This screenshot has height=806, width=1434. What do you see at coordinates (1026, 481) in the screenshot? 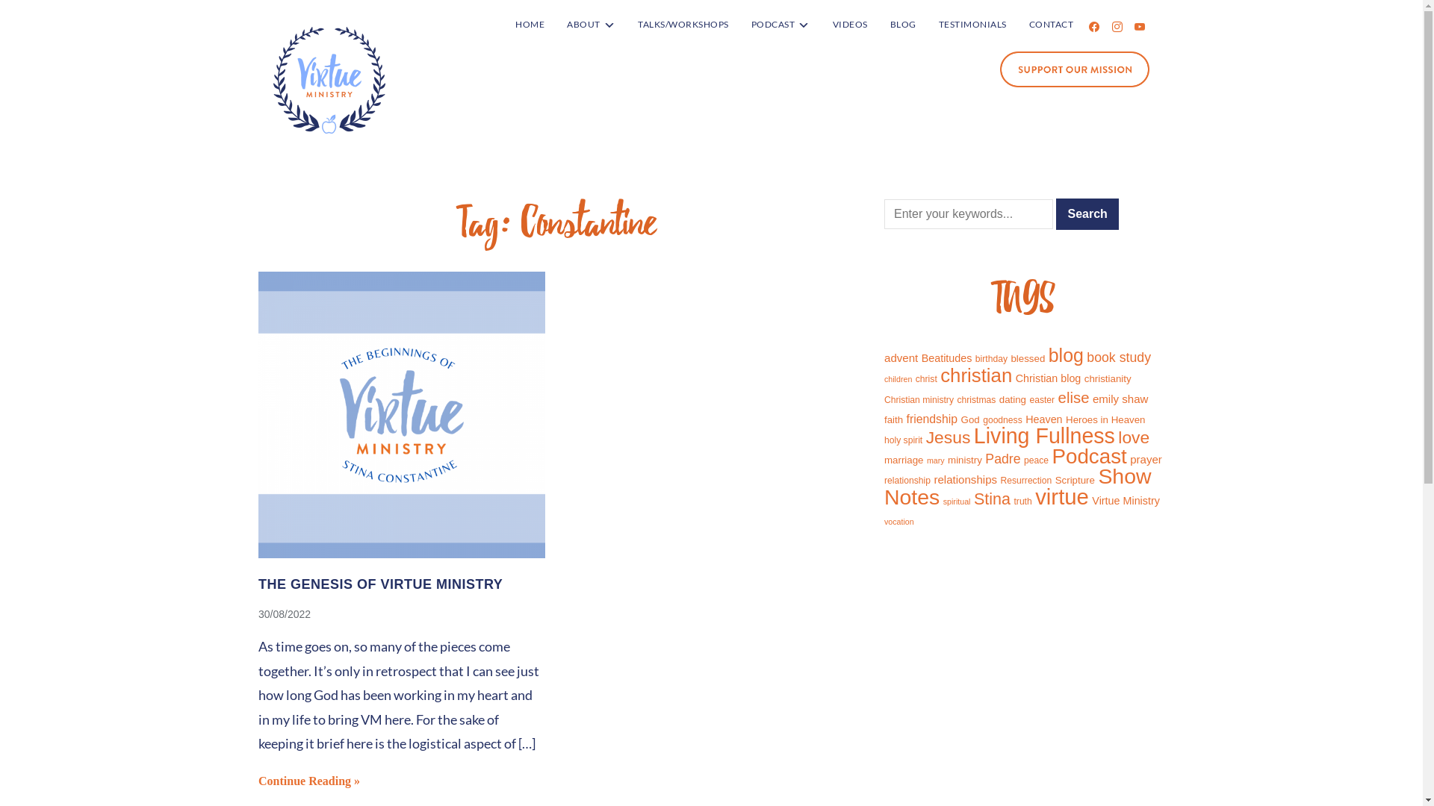
I see `Resurrection` at bounding box center [1026, 481].